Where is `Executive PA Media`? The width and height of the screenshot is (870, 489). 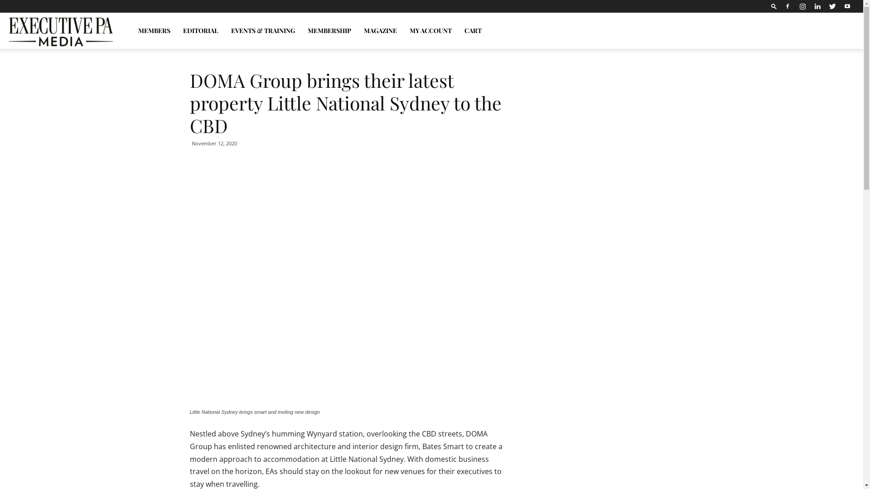
Executive PA Media is located at coordinates (61, 31).